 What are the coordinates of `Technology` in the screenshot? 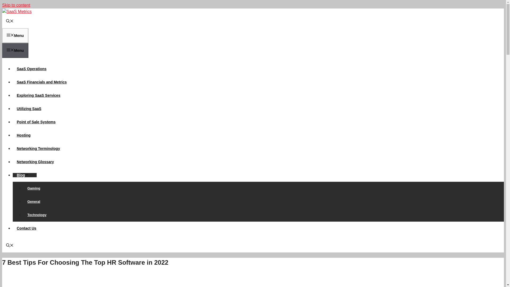 It's located at (37, 215).